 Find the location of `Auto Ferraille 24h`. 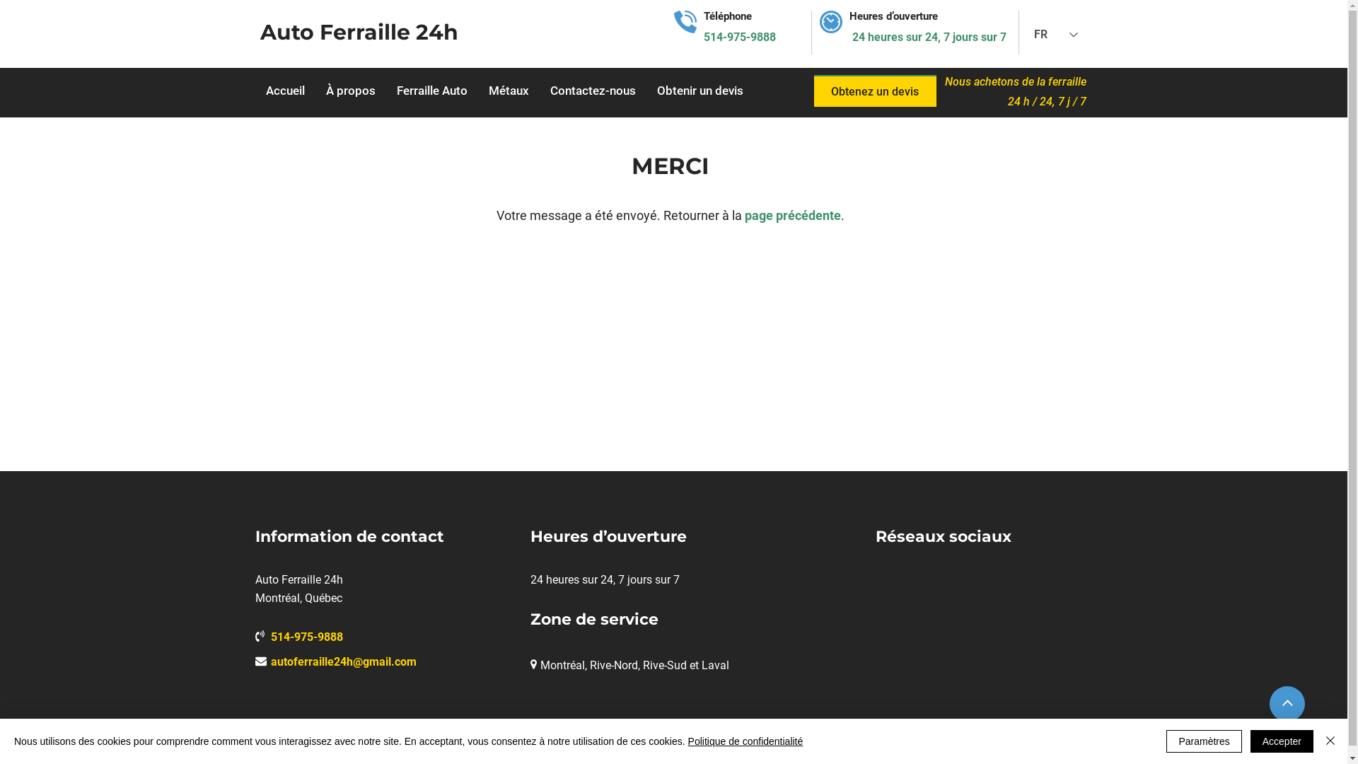

Auto Ferraille 24h is located at coordinates (359, 37).